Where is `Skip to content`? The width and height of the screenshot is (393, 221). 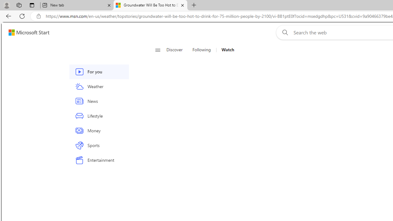
Skip to content is located at coordinates (26, 33).